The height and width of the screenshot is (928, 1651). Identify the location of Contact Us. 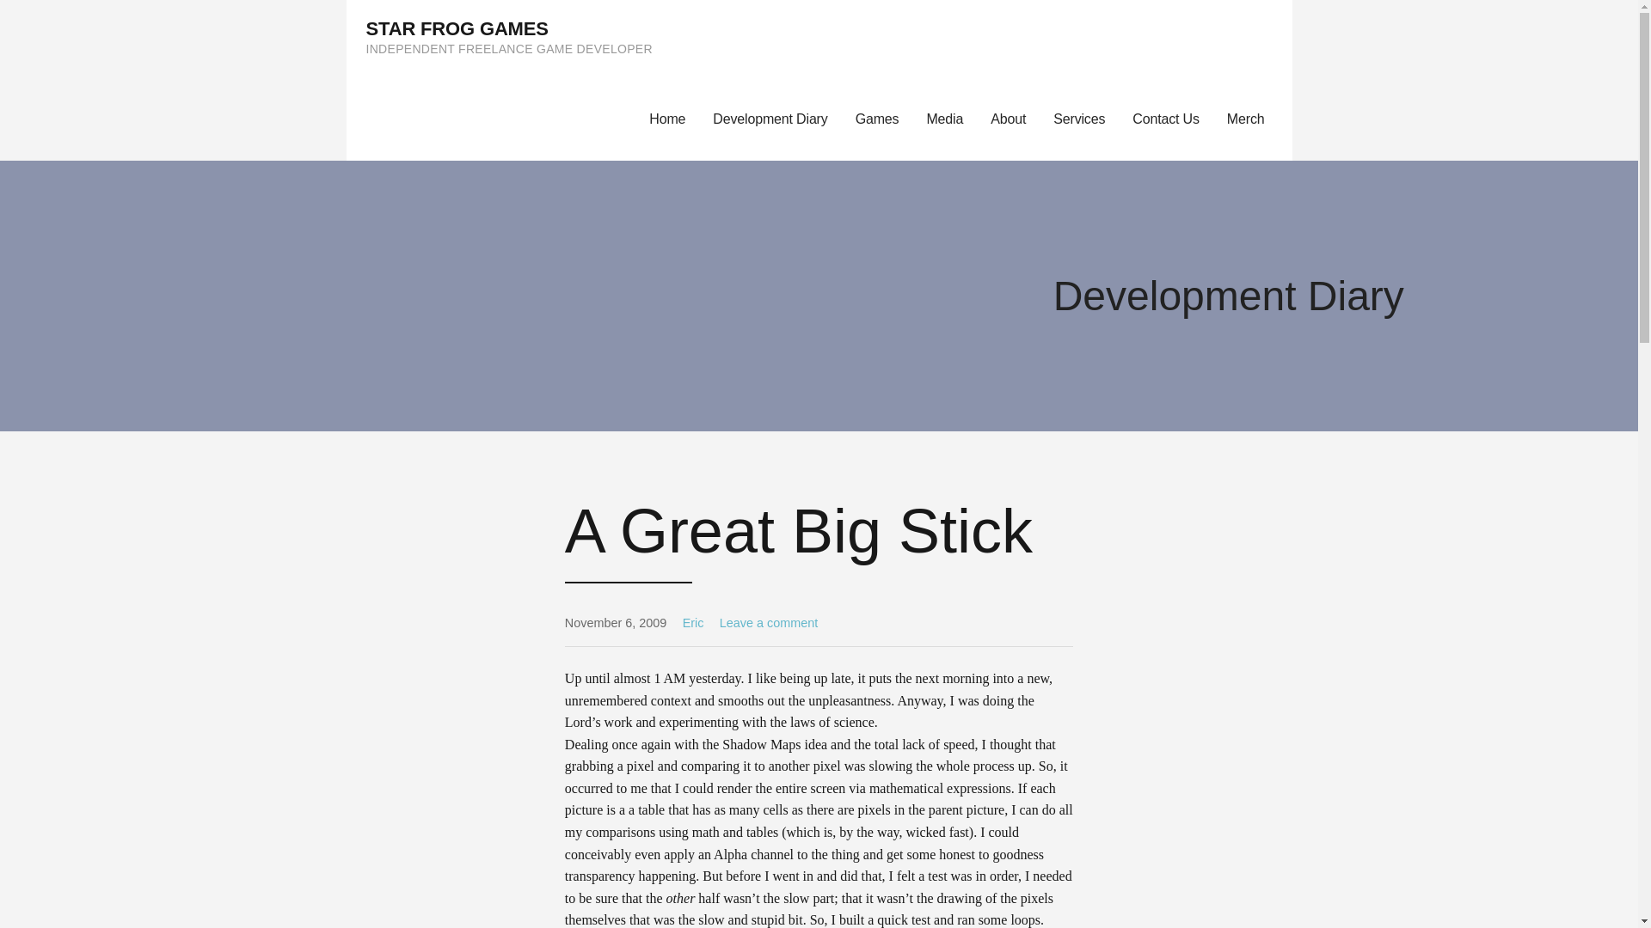
(1166, 119).